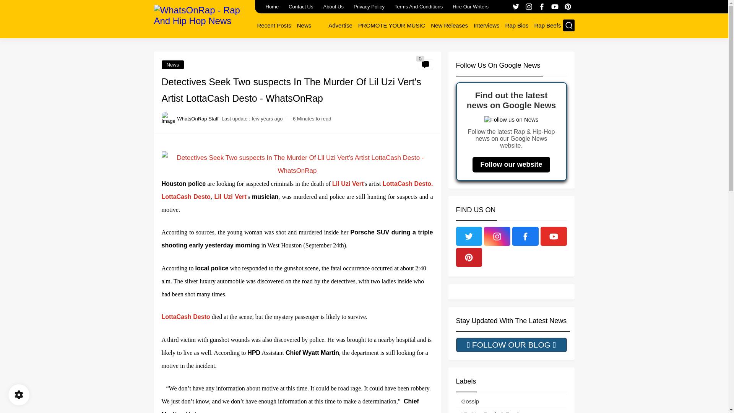  Describe the element at coordinates (470, 7) in the screenshot. I see `Hire Our Writers` at that location.